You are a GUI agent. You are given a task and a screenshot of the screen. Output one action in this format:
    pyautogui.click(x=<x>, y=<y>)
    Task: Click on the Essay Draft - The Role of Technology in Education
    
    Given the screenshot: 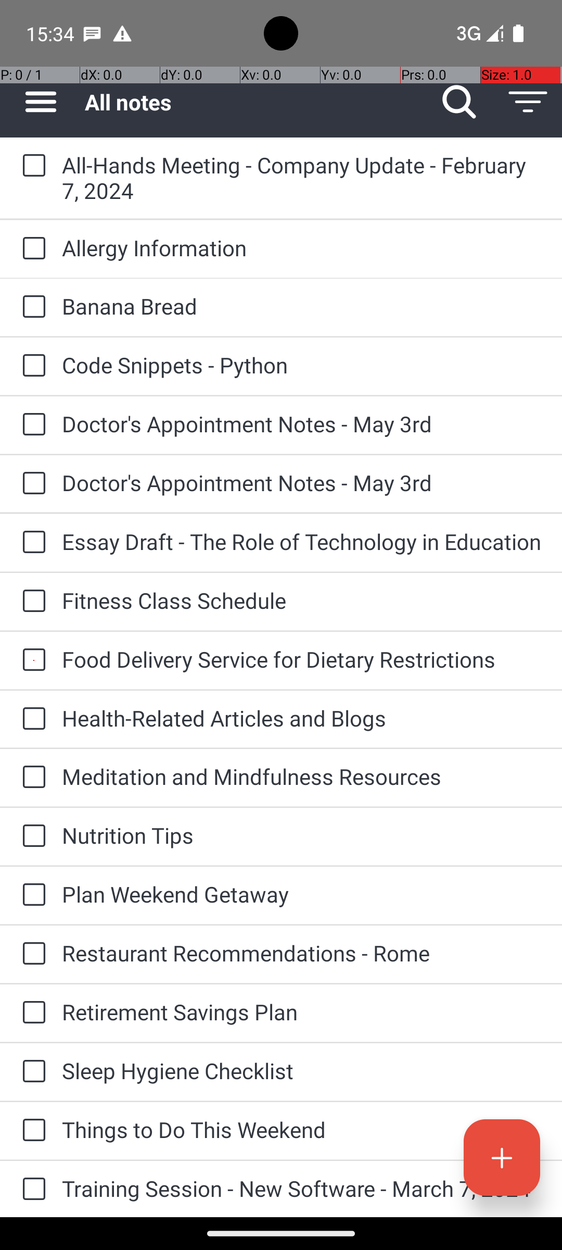 What is the action you would take?
    pyautogui.click(x=302, y=542)
    